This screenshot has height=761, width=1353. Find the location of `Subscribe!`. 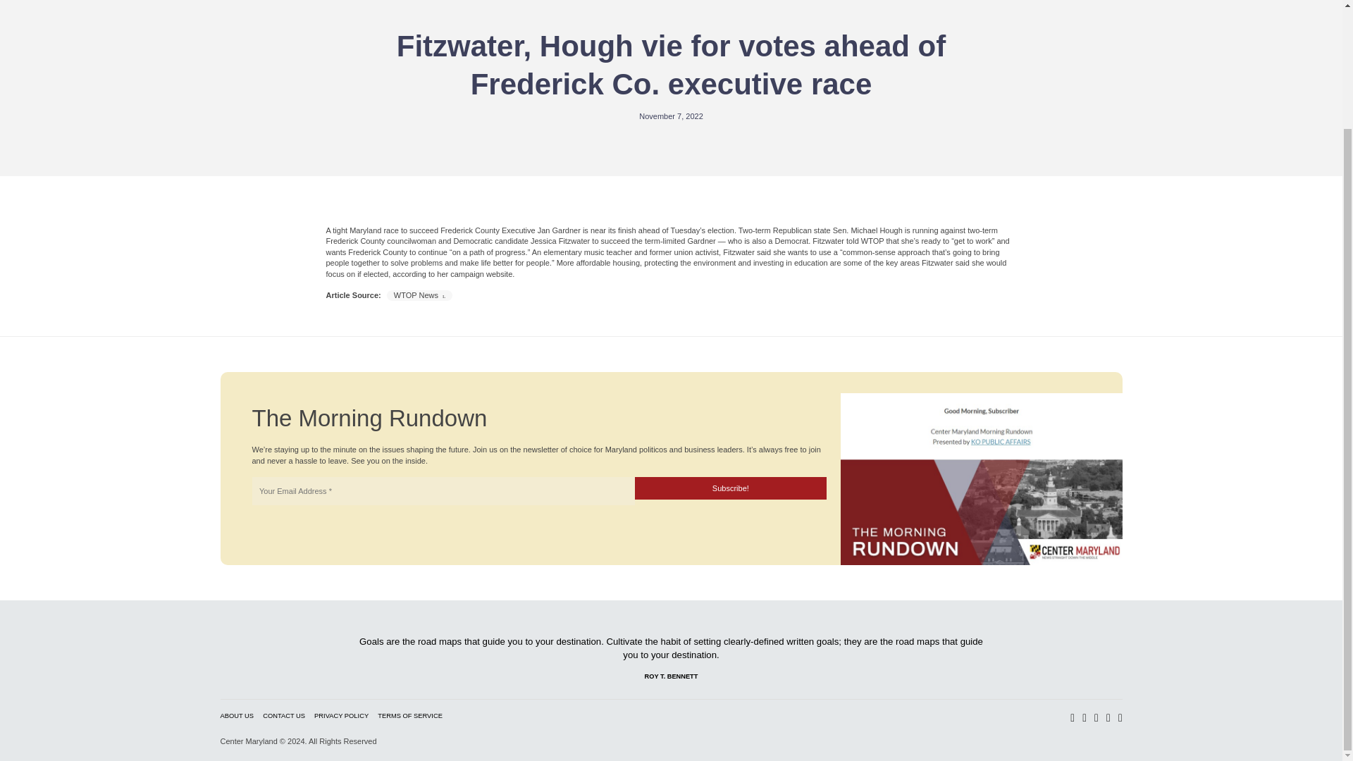

Subscribe! is located at coordinates (730, 488).